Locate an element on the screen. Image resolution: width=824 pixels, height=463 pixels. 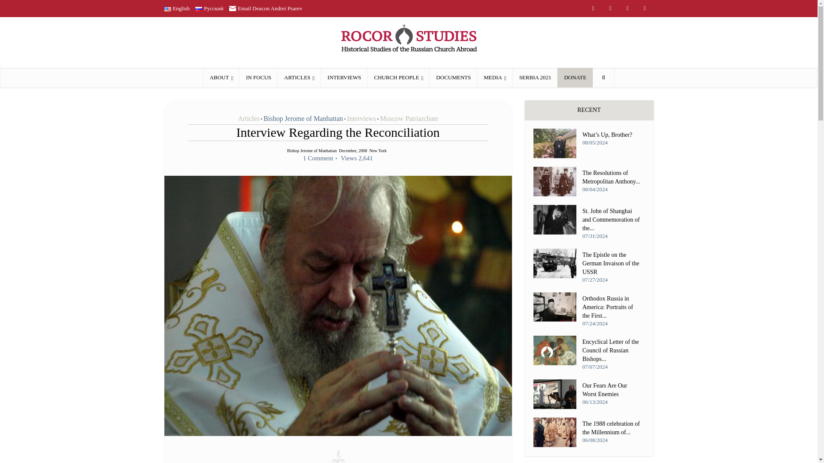
Twitter is located at coordinates (645, 9).